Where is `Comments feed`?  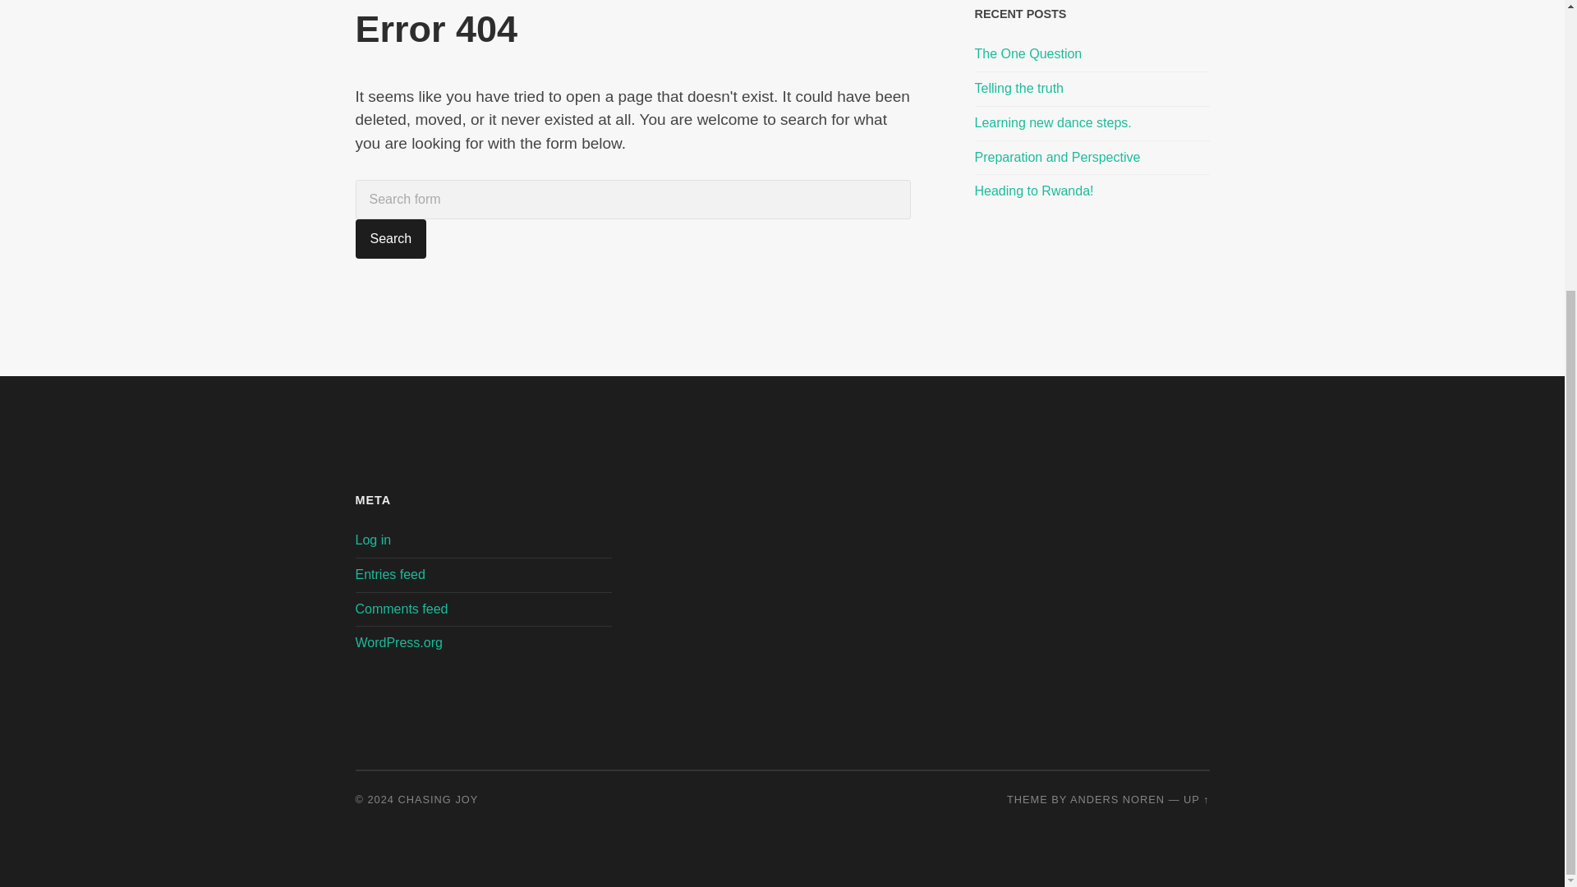 Comments feed is located at coordinates (401, 609).